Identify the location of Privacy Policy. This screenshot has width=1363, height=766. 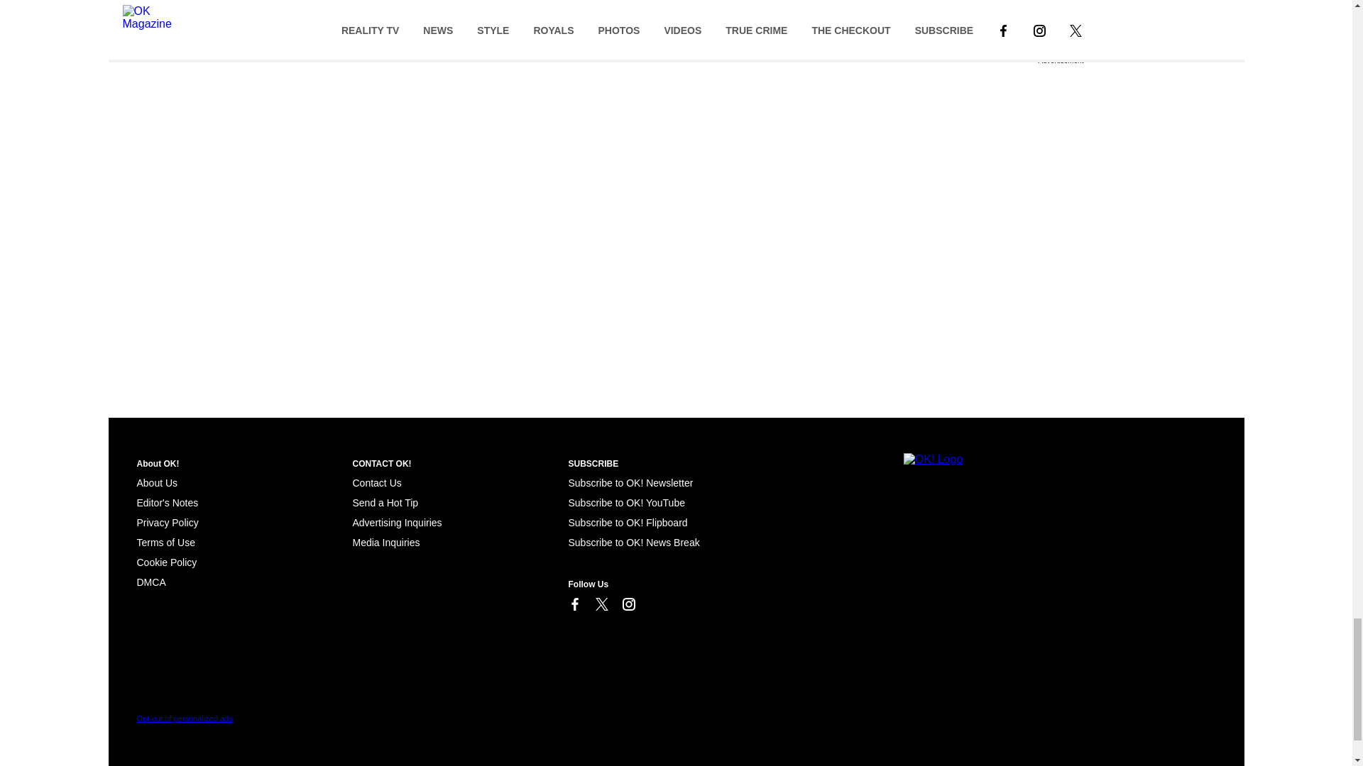
(167, 523).